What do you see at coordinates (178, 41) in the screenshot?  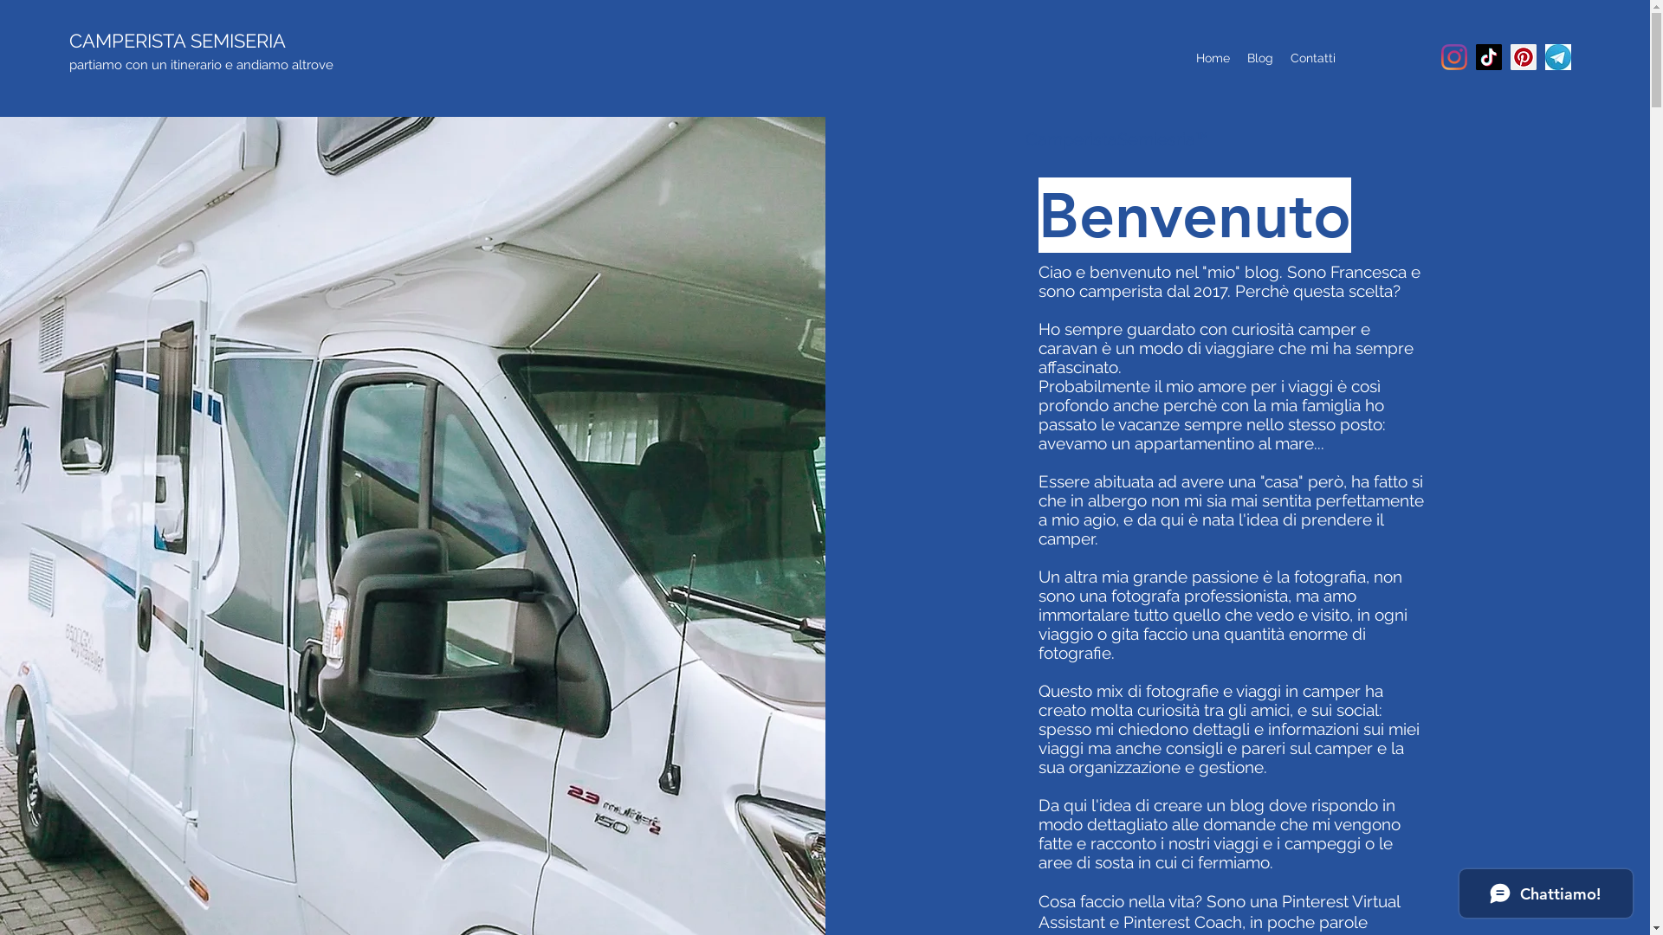 I see `CAMPERISTA SEMISERIA` at bounding box center [178, 41].